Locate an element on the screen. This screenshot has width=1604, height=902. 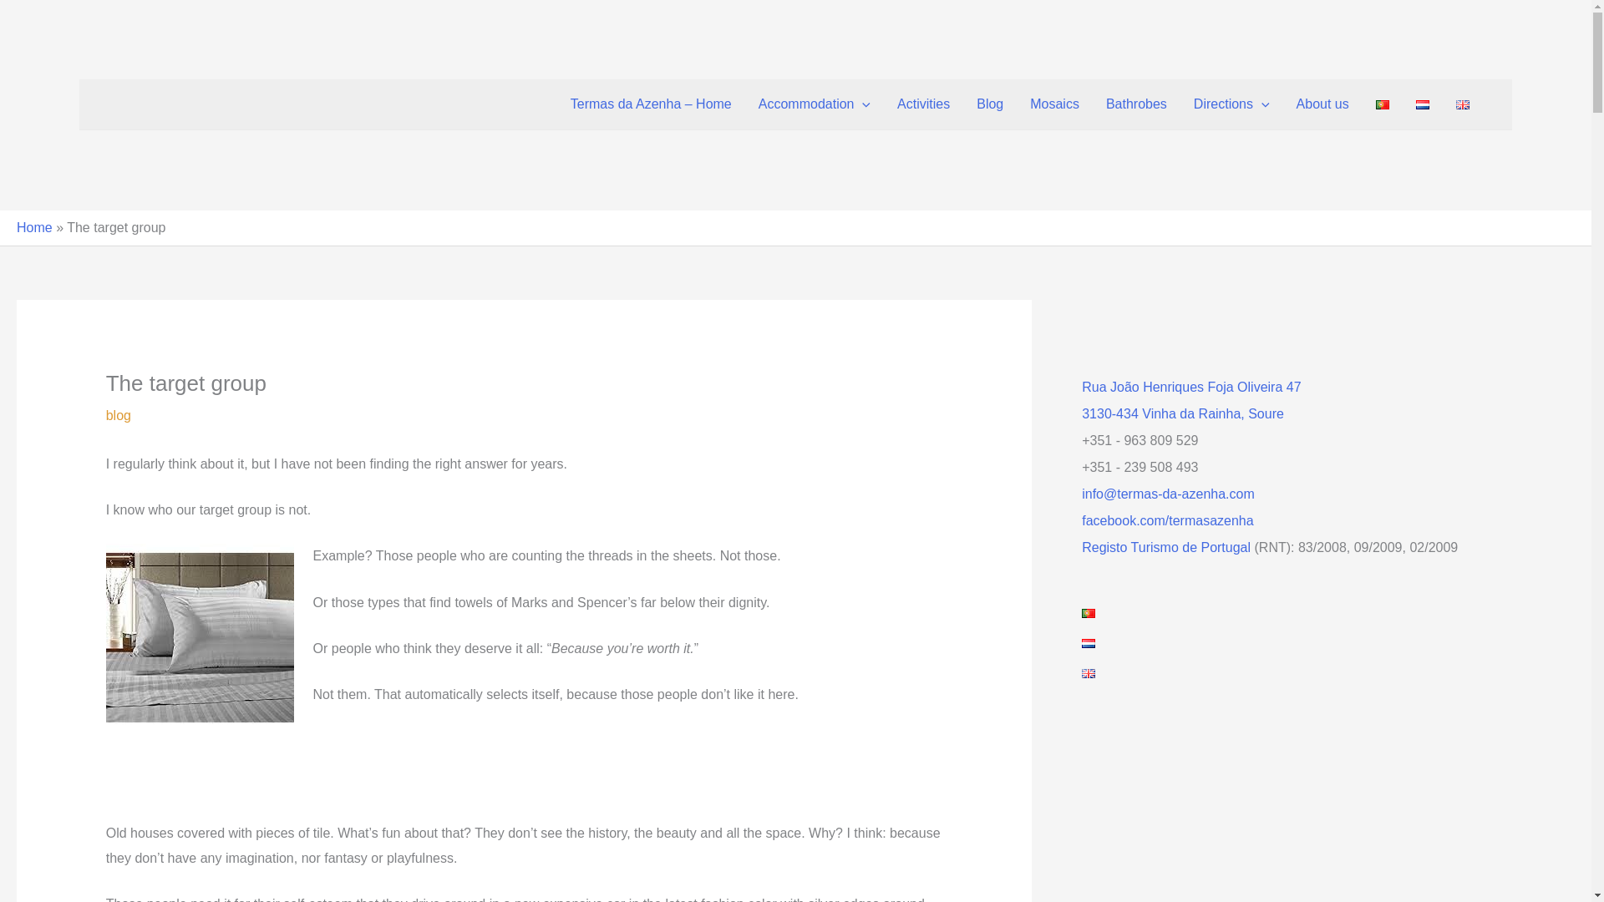
Accommodation is located at coordinates (814, 104).